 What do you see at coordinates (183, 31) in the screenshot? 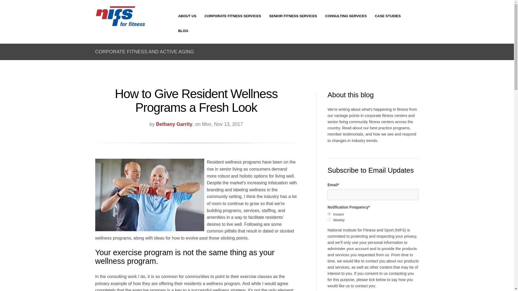
I see `BLOG` at bounding box center [183, 31].